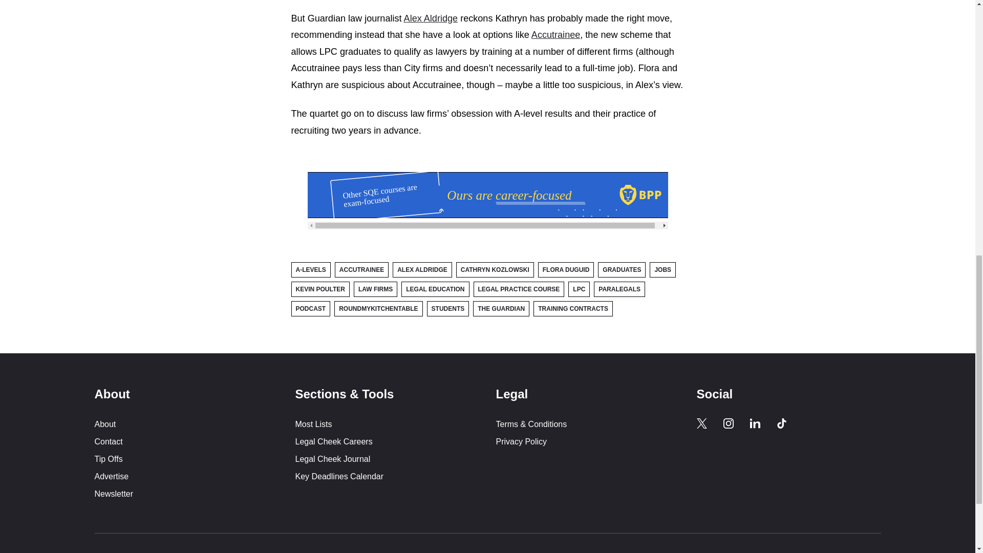  What do you see at coordinates (487, 195) in the screenshot?
I see `advertisement` at bounding box center [487, 195].